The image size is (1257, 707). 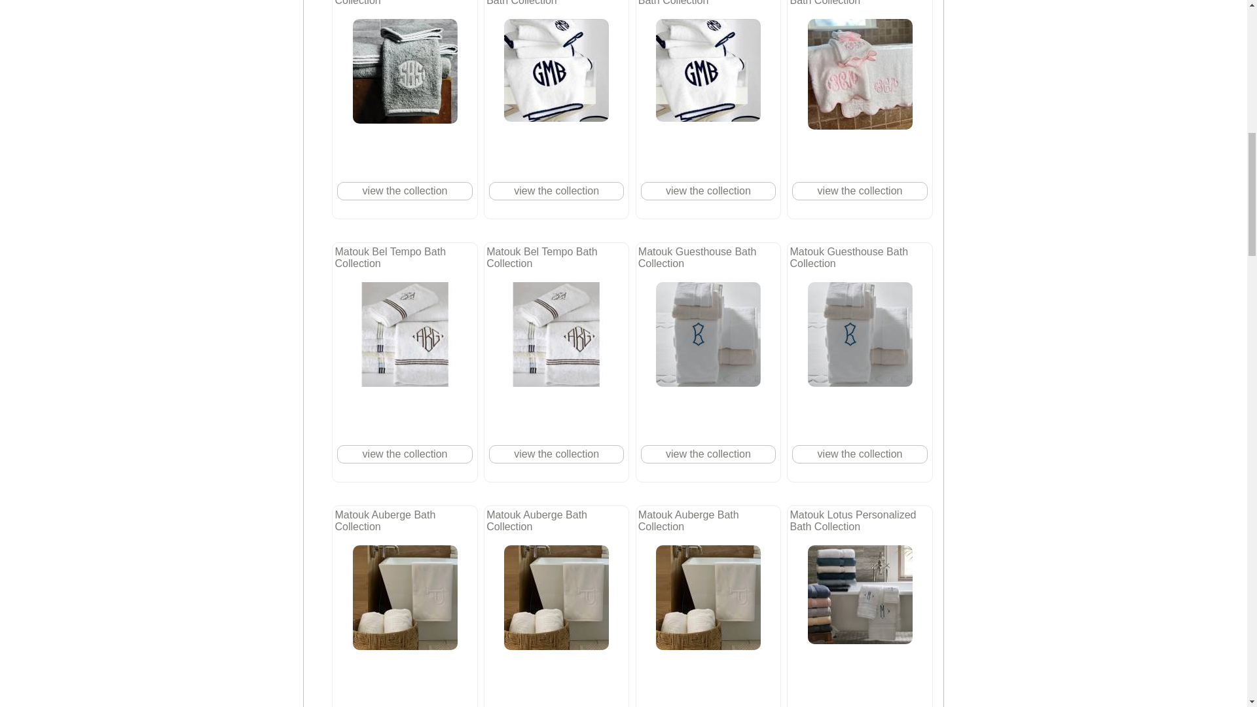 I want to click on Matouk Cairo Straight Edge Bath Collection, so click(x=708, y=70).